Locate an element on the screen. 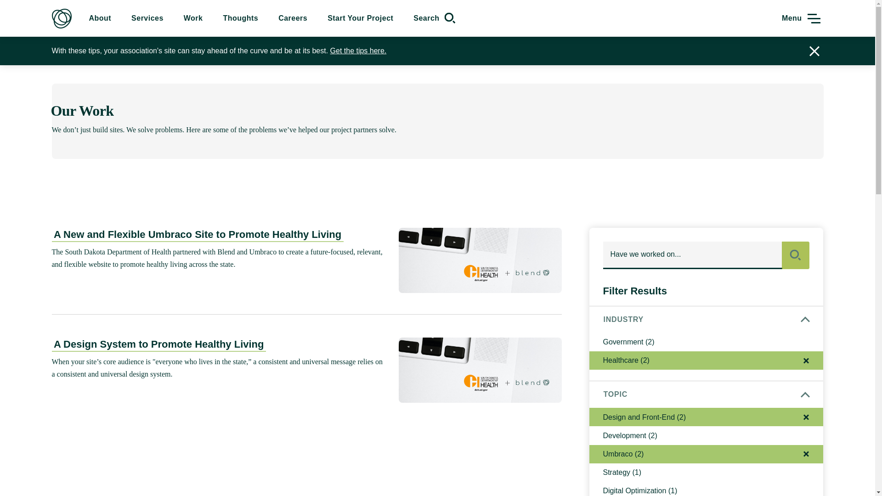  A Design System to Promote Healthy Living is located at coordinates (158, 344).